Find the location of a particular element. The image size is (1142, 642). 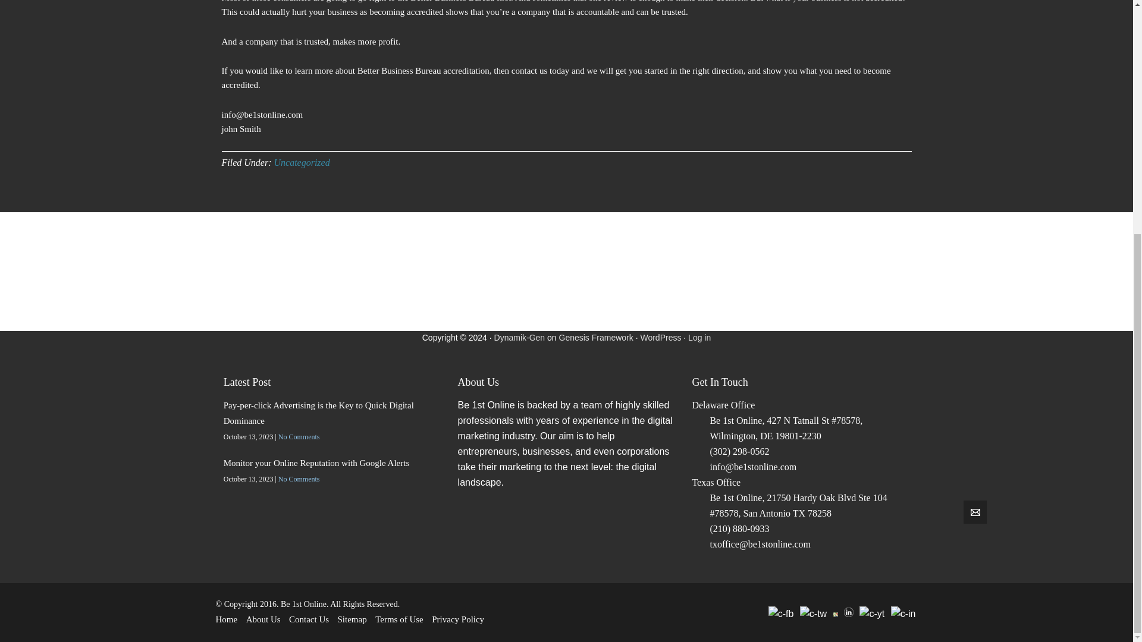

Monitor your Online Reputation with Google Alerts is located at coordinates (316, 463).